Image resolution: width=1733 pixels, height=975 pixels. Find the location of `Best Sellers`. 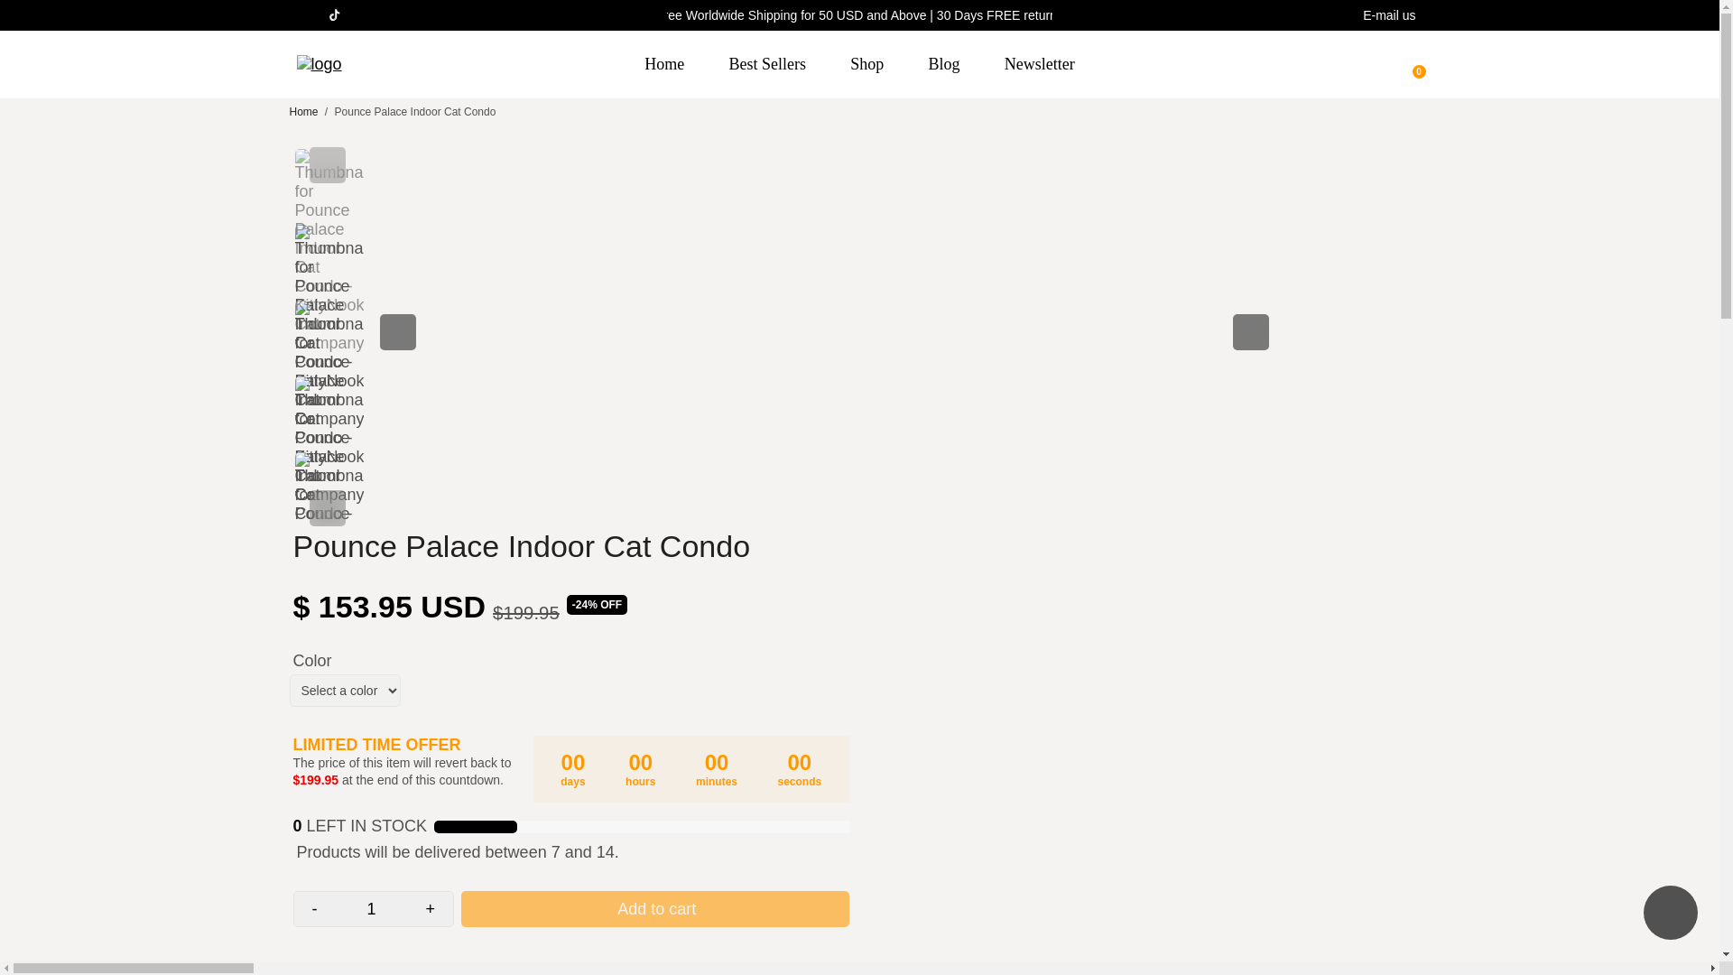

Best Sellers is located at coordinates (767, 64).